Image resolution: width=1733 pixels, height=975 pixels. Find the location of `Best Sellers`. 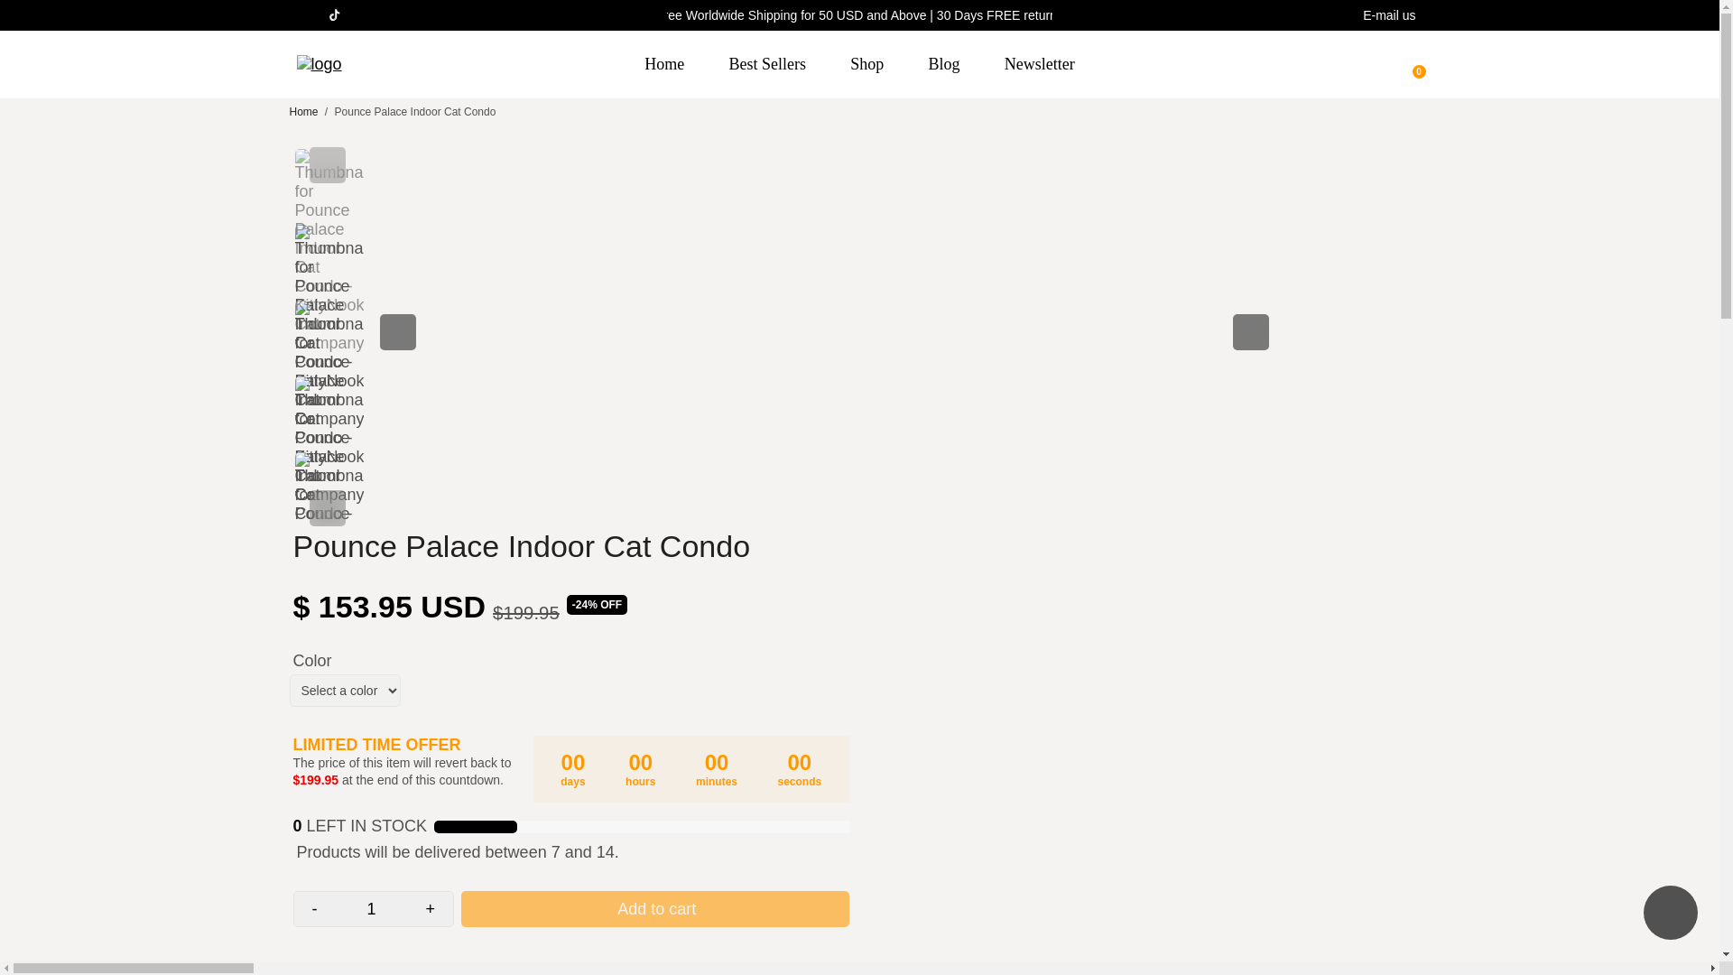

Best Sellers is located at coordinates (767, 64).